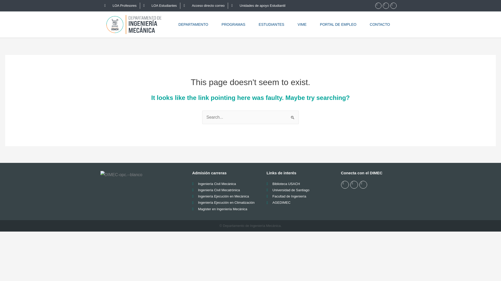 The image size is (501, 281). Describe the element at coordinates (378, 5) in the screenshot. I see `Linkedin-in` at that location.